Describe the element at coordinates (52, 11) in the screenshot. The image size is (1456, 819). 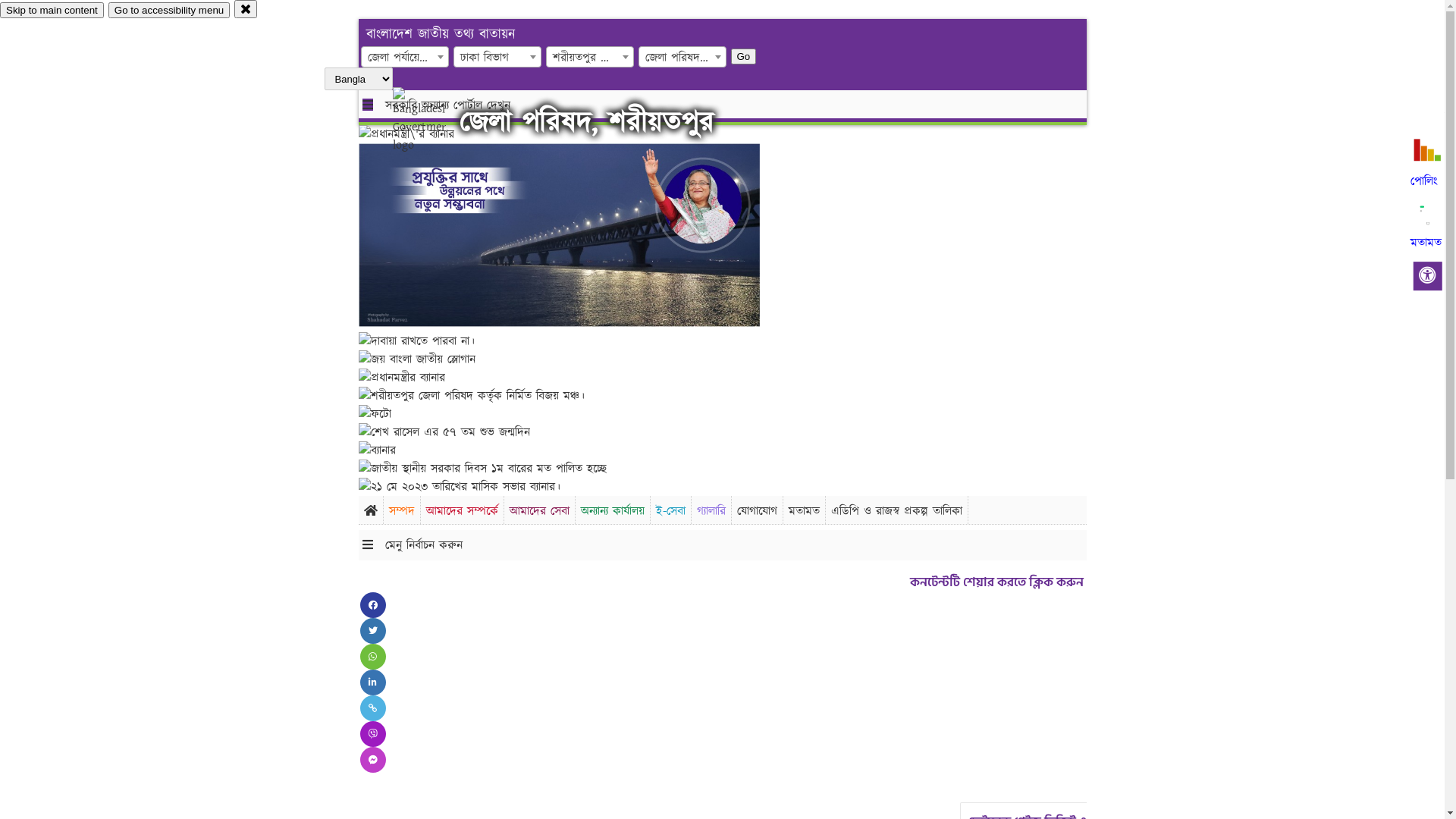
I see `Skip to main content` at that location.